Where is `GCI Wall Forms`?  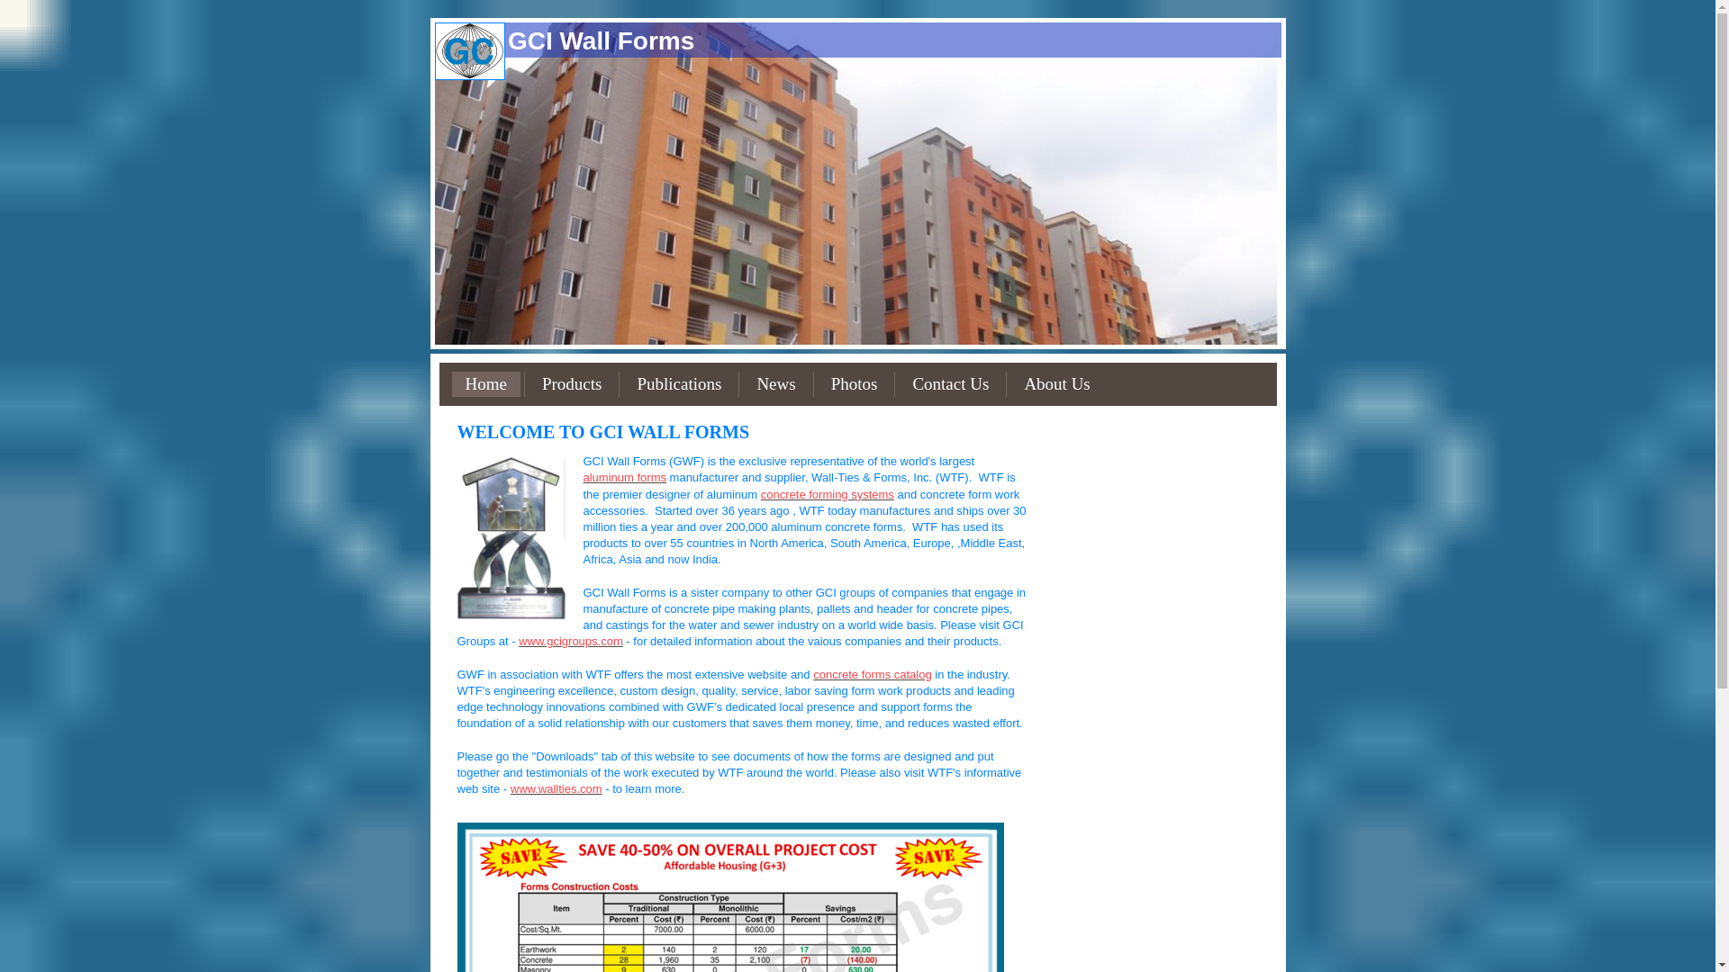
GCI Wall Forms is located at coordinates (602, 40).